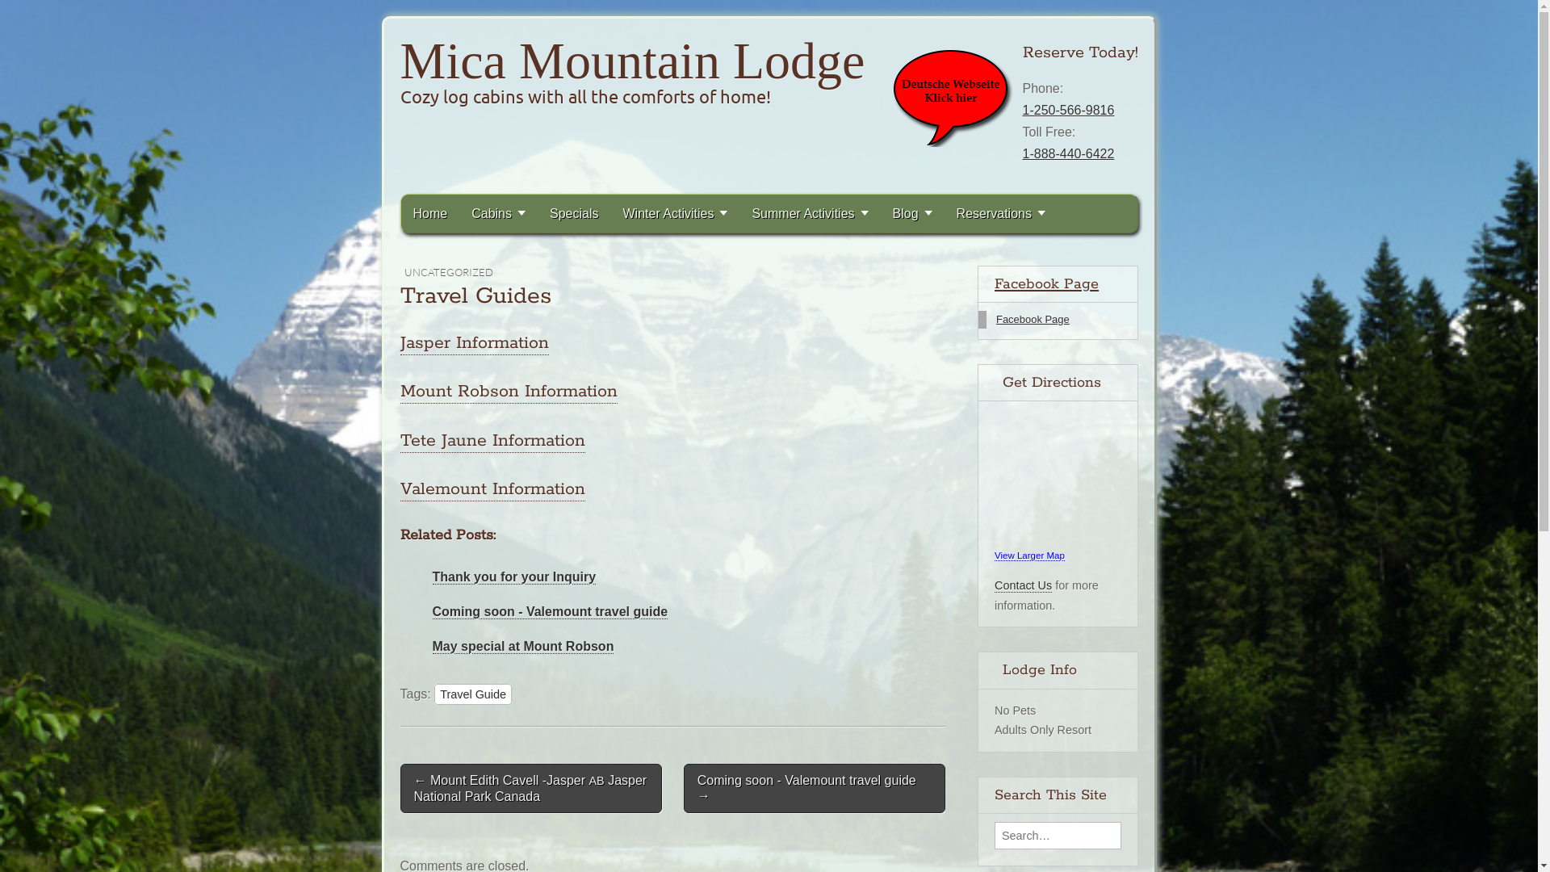  Describe the element at coordinates (492, 489) in the screenshot. I see `Valemount Information` at that location.